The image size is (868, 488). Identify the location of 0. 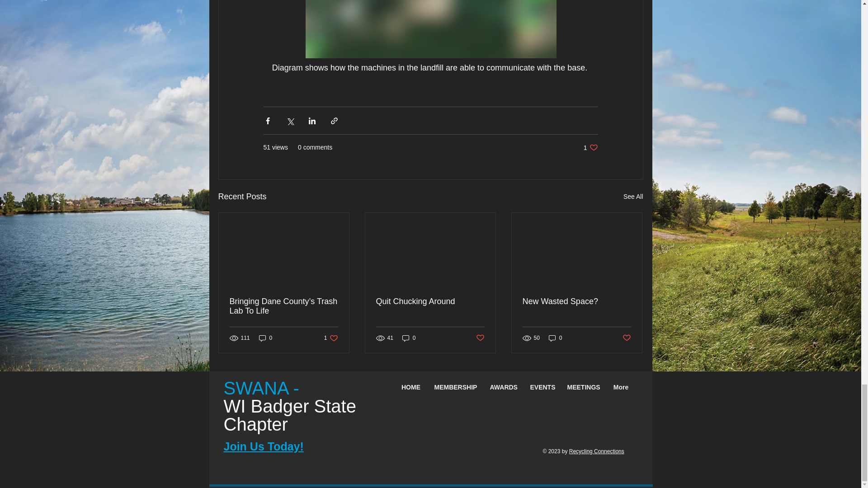
(555, 338).